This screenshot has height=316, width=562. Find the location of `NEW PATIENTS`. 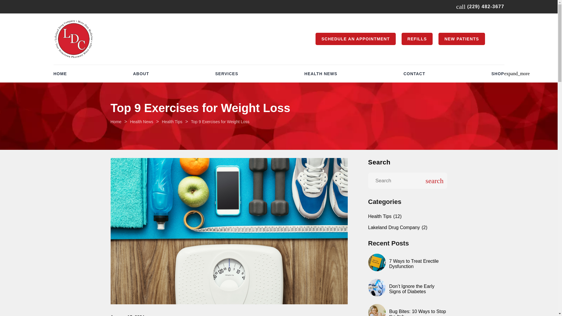

NEW PATIENTS is located at coordinates (461, 39).